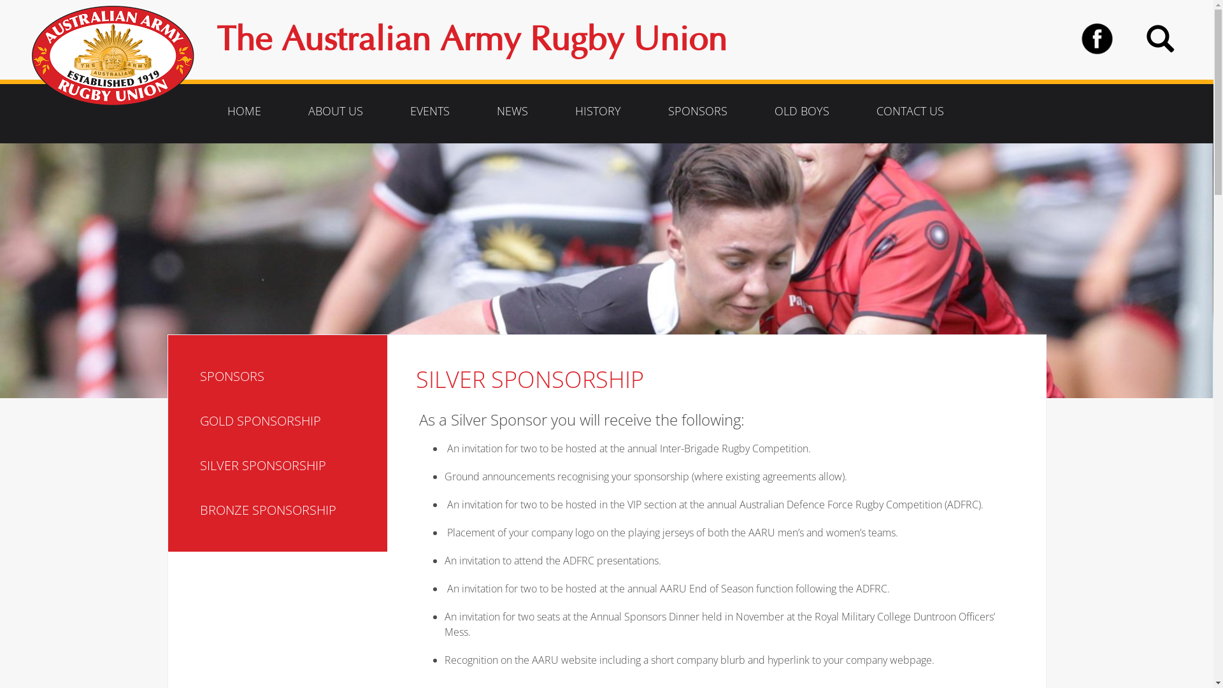 The image size is (1223, 688). What do you see at coordinates (802, 111) in the screenshot?
I see `OLD BOYS` at bounding box center [802, 111].